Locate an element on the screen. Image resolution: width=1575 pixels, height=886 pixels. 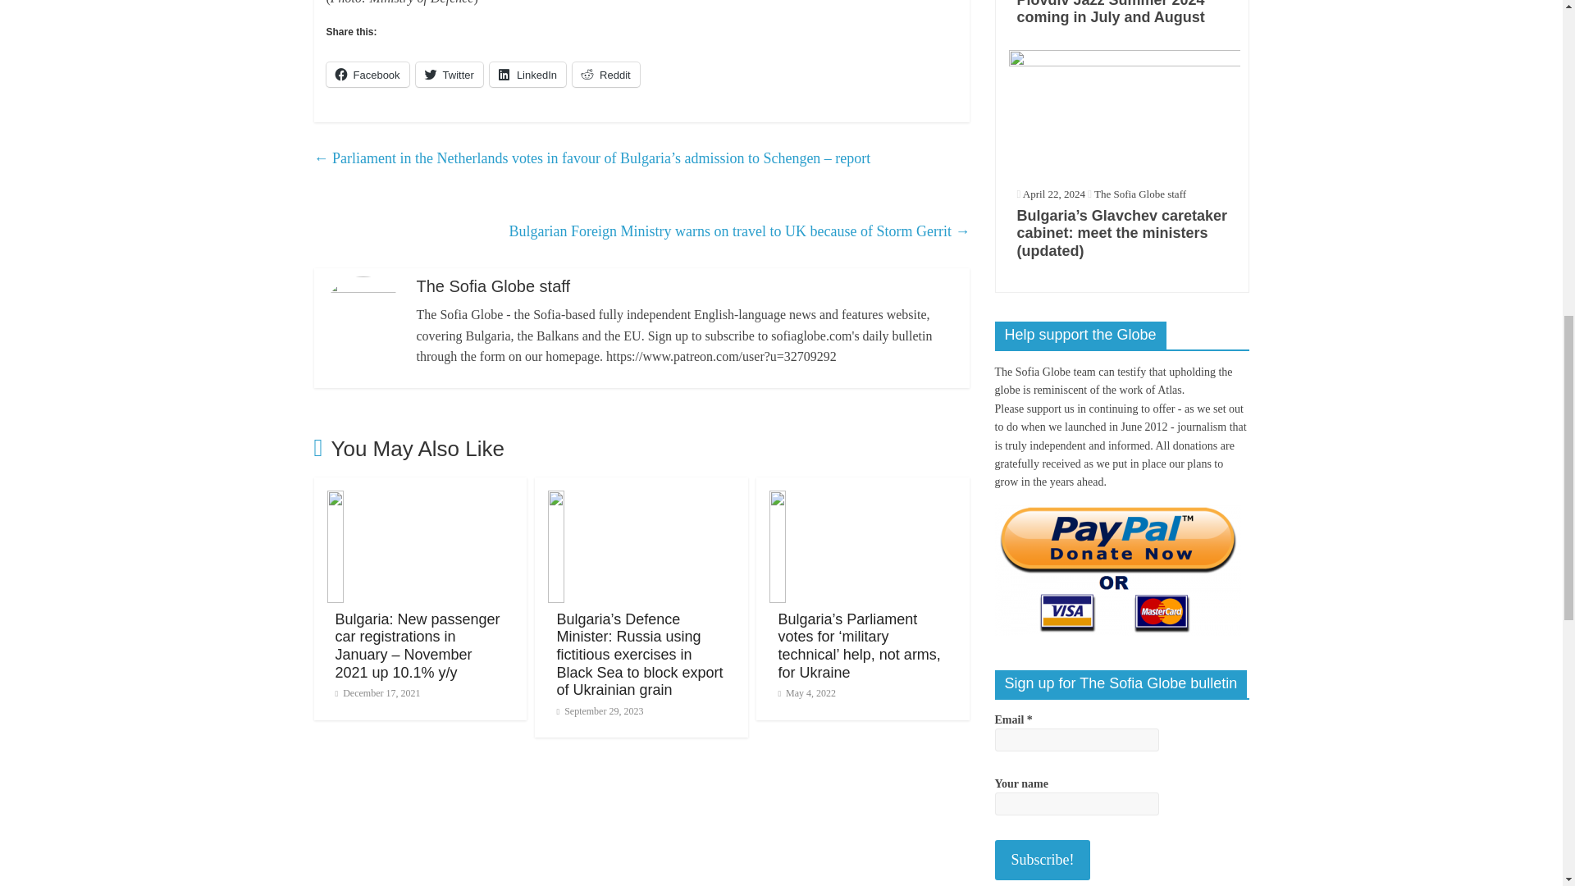
Facebook is located at coordinates (367, 74).